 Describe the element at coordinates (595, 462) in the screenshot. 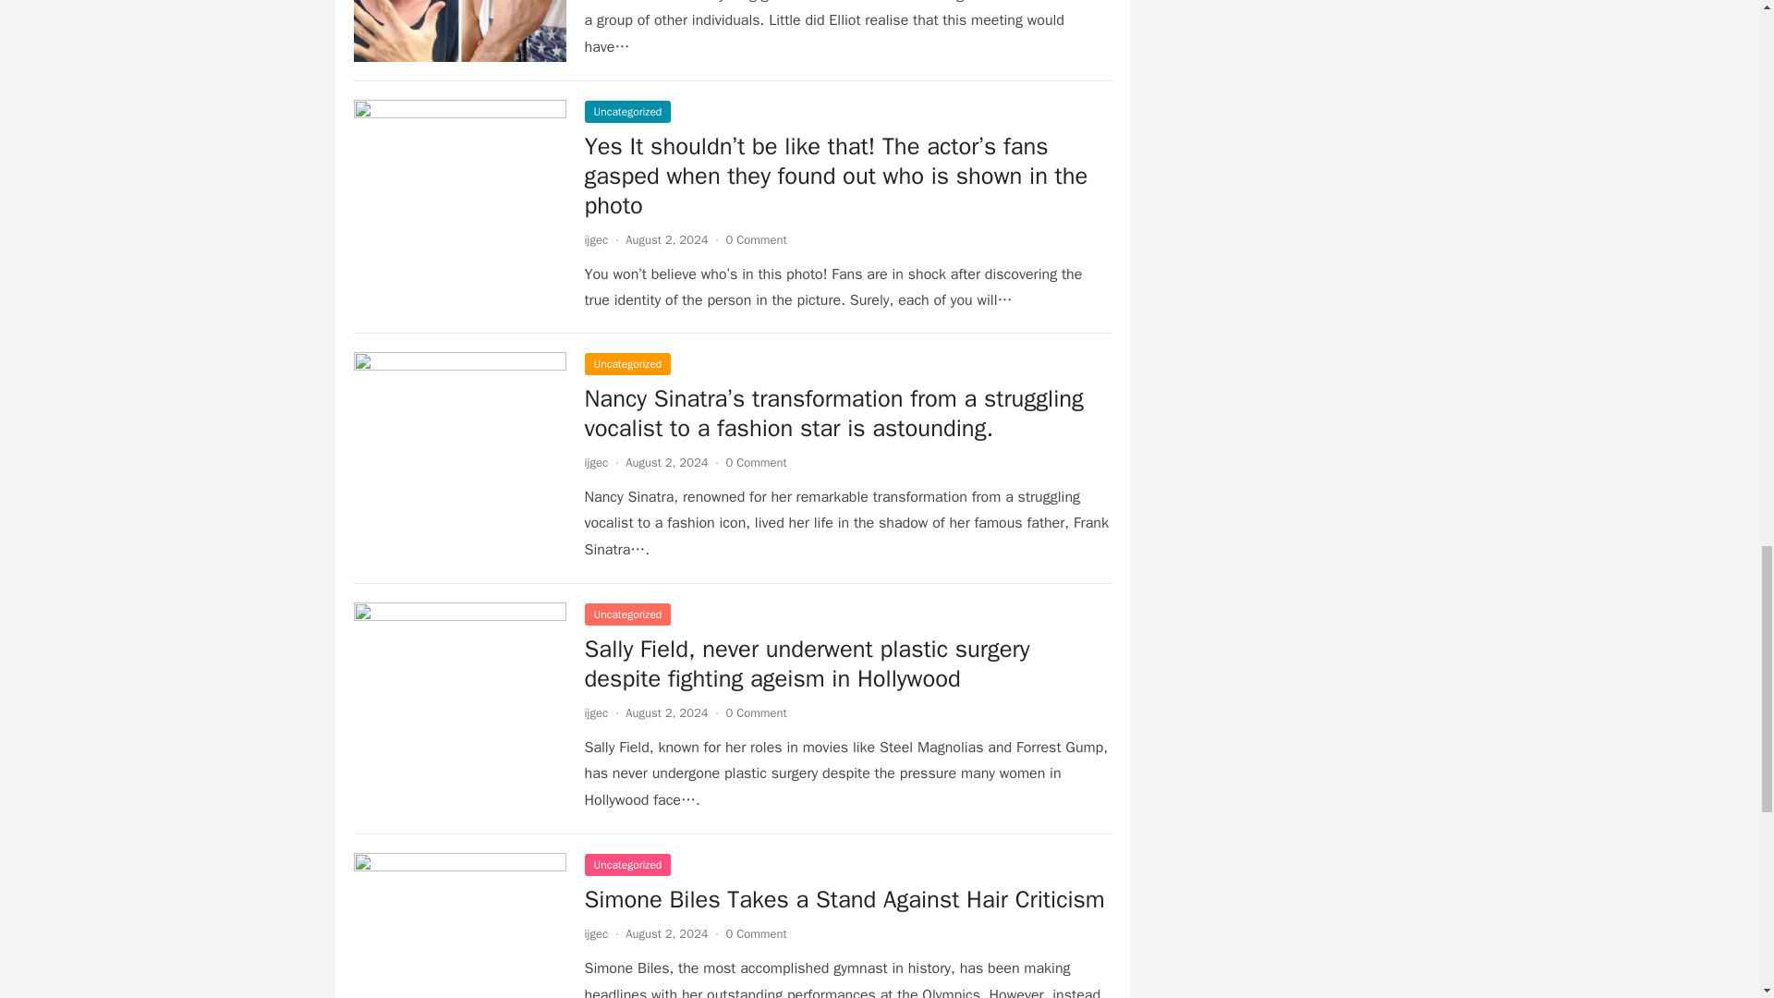

I see `Posts by ijgec` at that location.